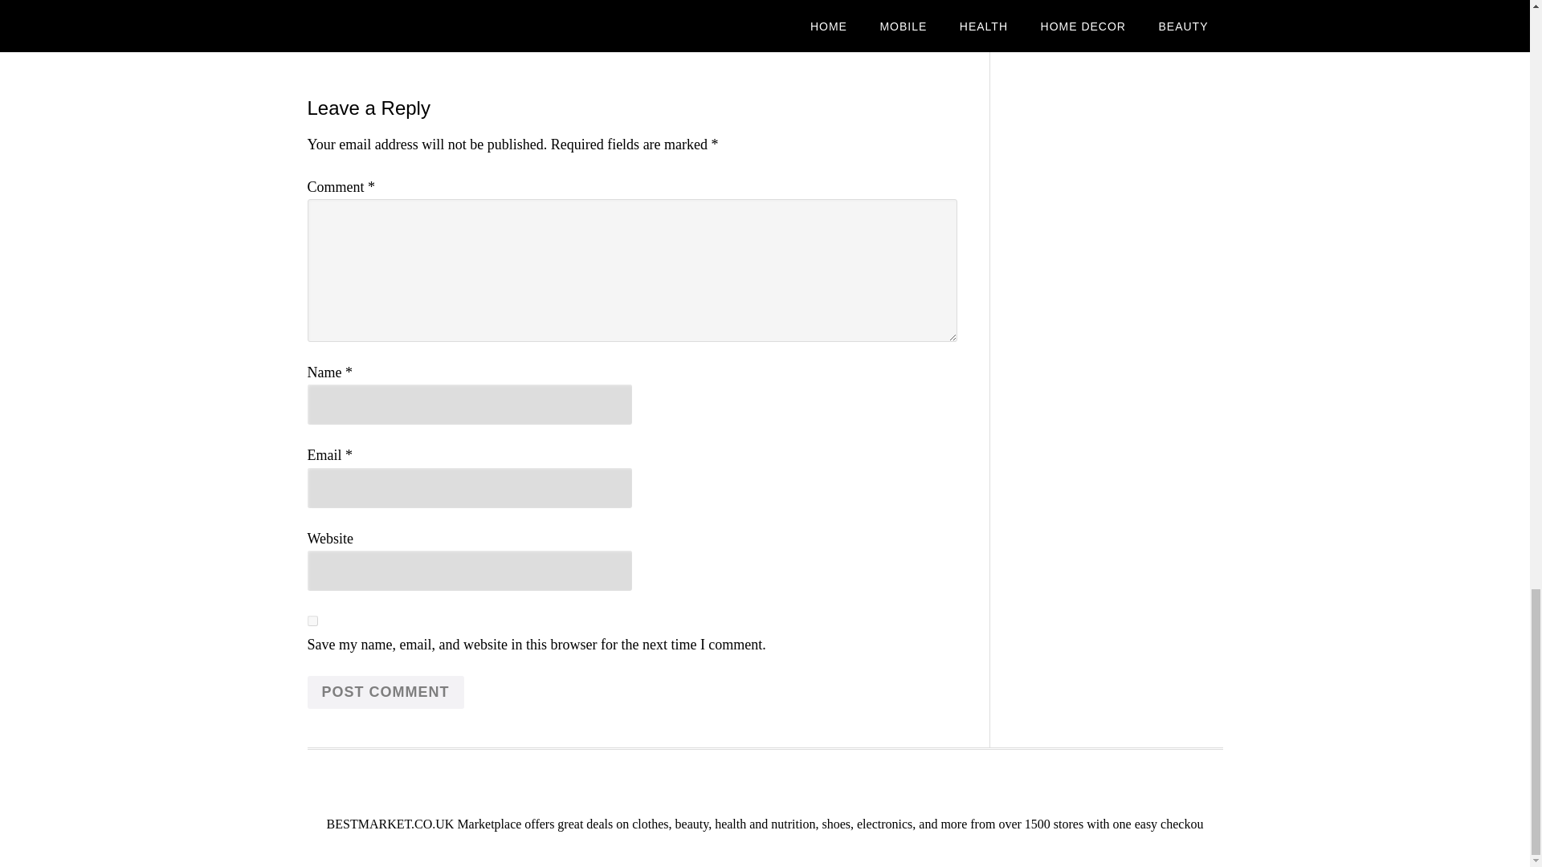  Describe the element at coordinates (715, 4) in the screenshot. I see `ADD TO BASKET` at that location.